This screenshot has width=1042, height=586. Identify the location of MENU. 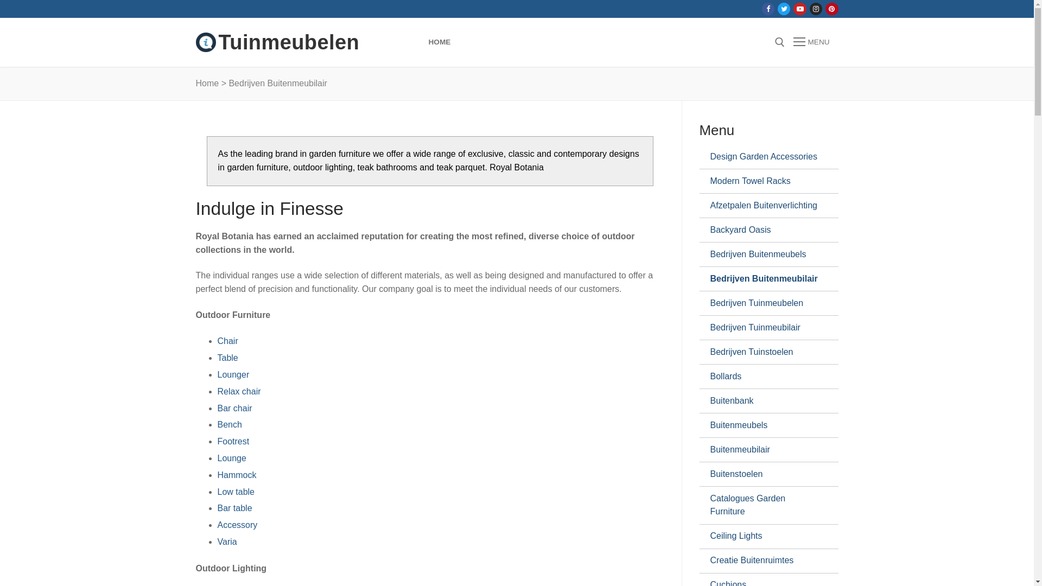
(811, 42).